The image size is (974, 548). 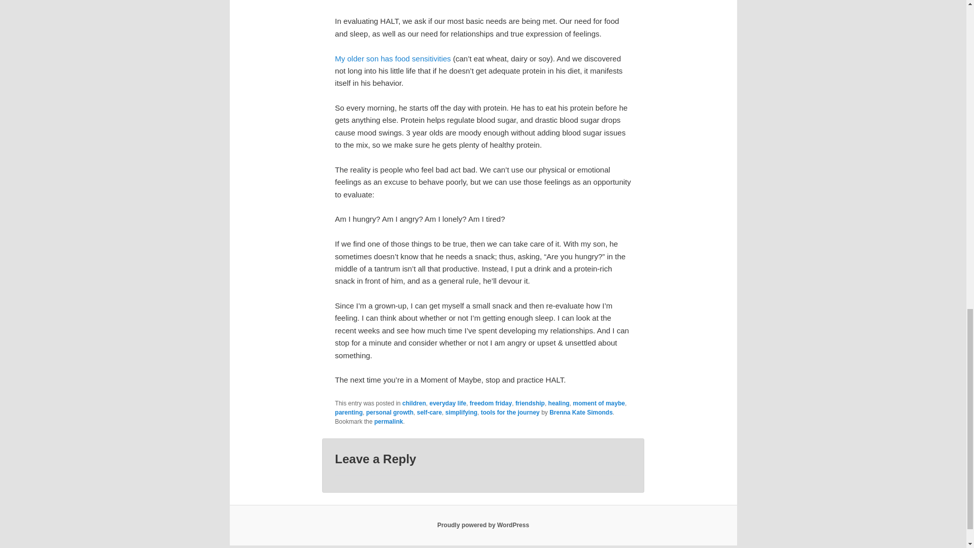 I want to click on My older son has food sensitivities, so click(x=393, y=58).